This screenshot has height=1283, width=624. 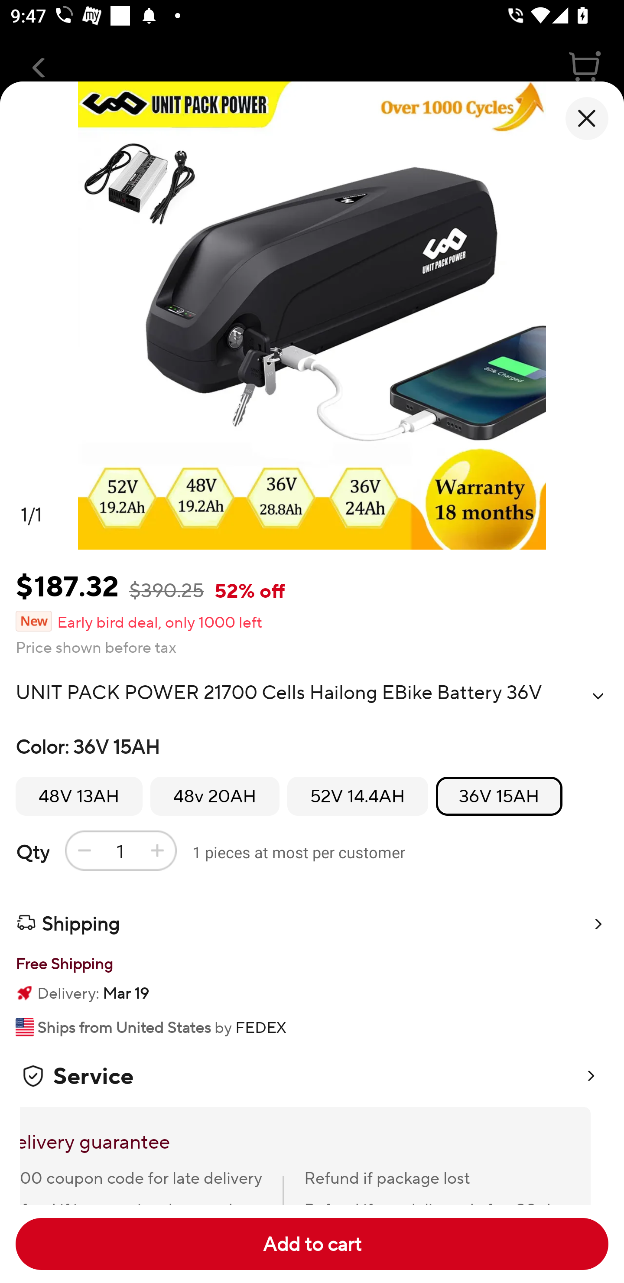 I want to click on , so click(x=598, y=696).